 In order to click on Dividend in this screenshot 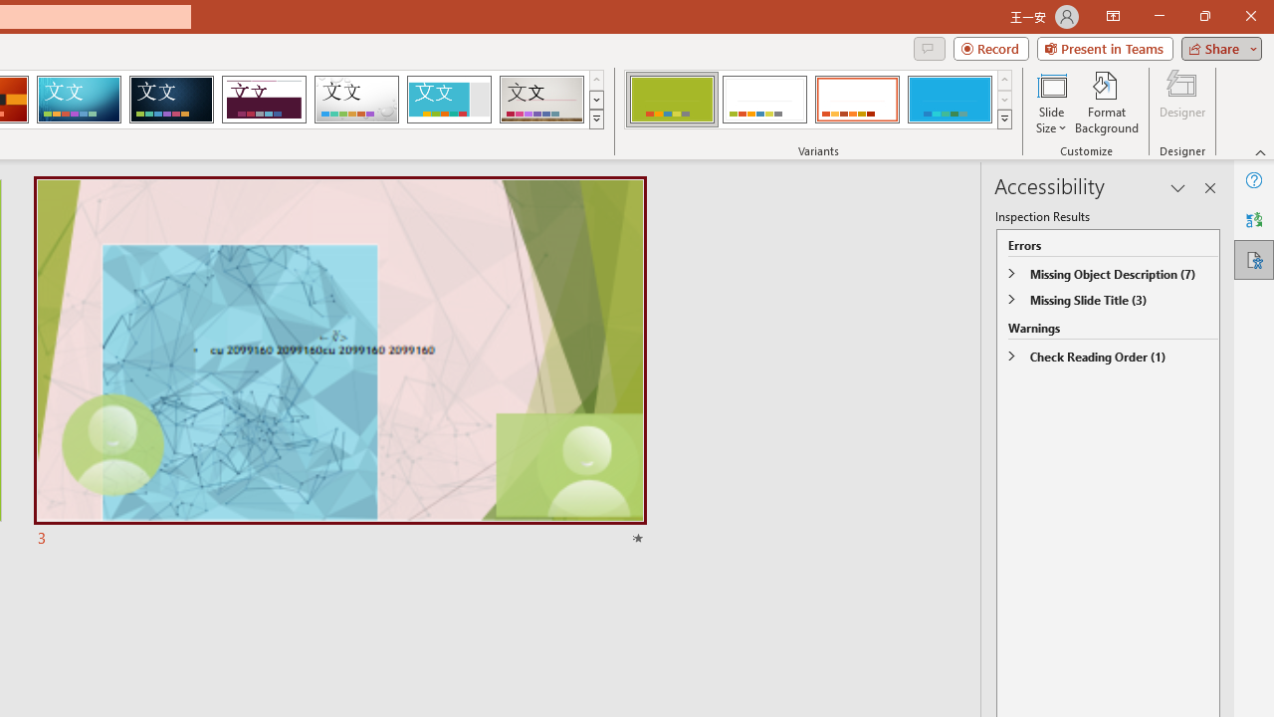, I will do `click(264, 100)`.